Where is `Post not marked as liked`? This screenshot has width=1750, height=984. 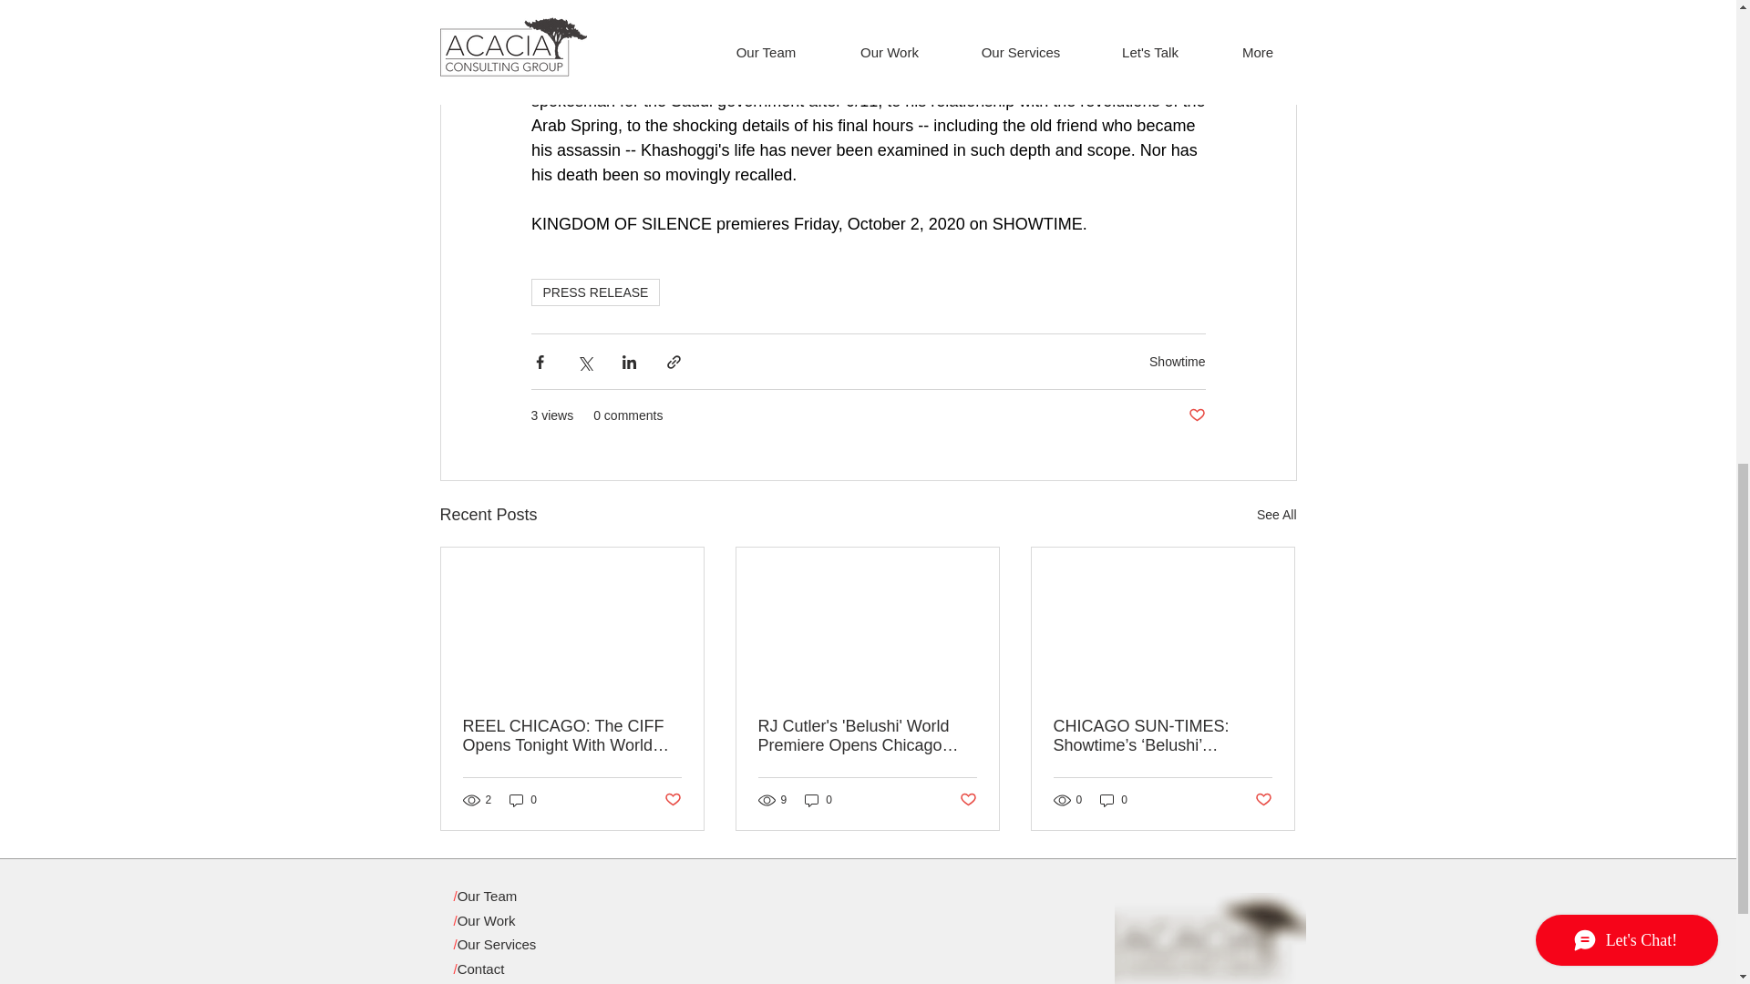 Post not marked as liked is located at coordinates (968, 800).